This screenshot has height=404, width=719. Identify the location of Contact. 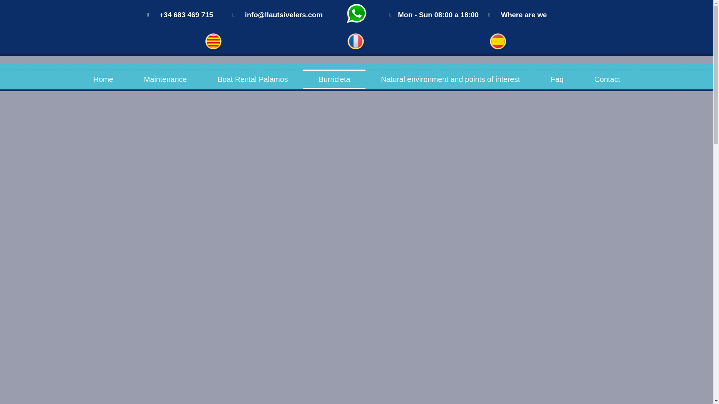
(607, 79).